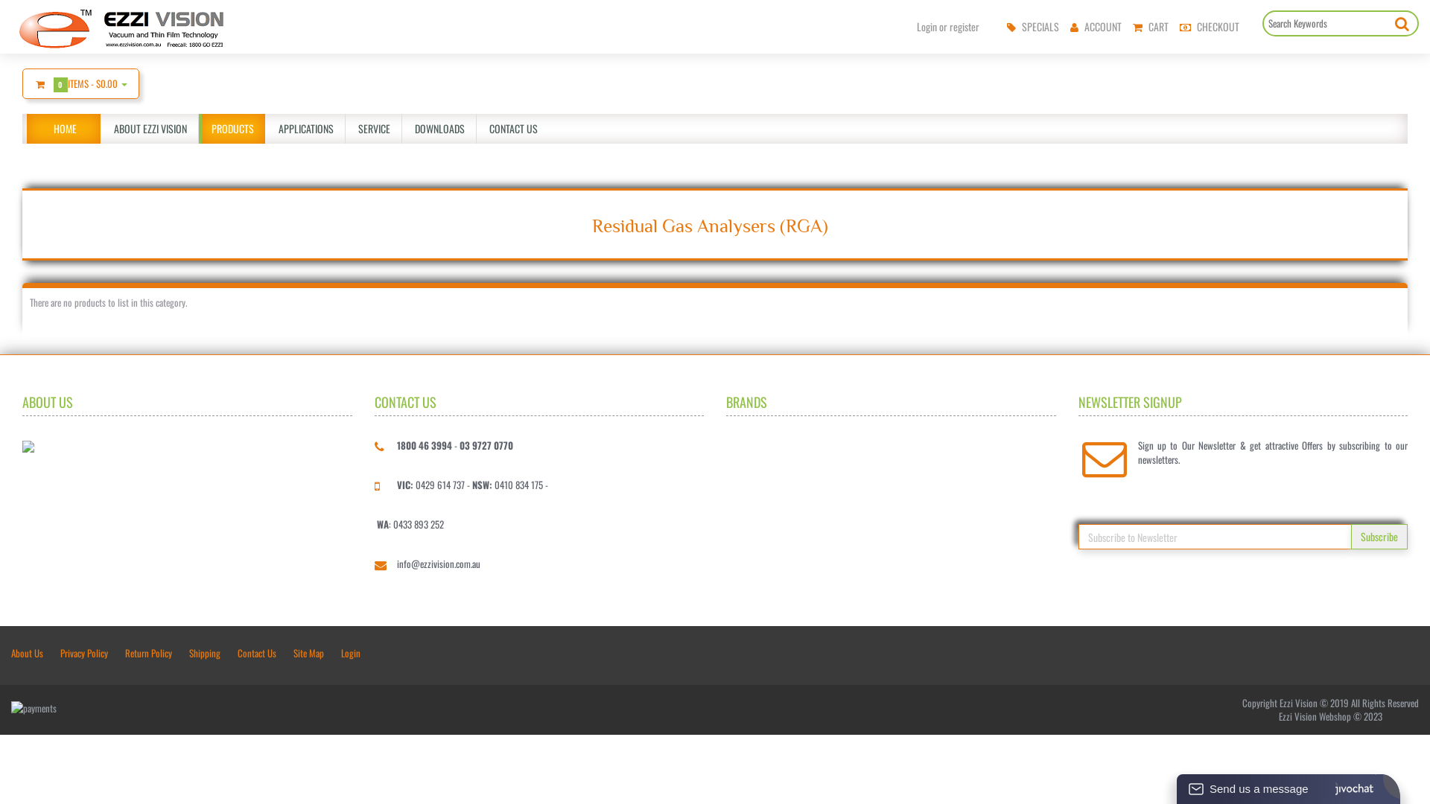 The image size is (1430, 804). I want to click on Ezzi Vision About Us, so click(28, 445).